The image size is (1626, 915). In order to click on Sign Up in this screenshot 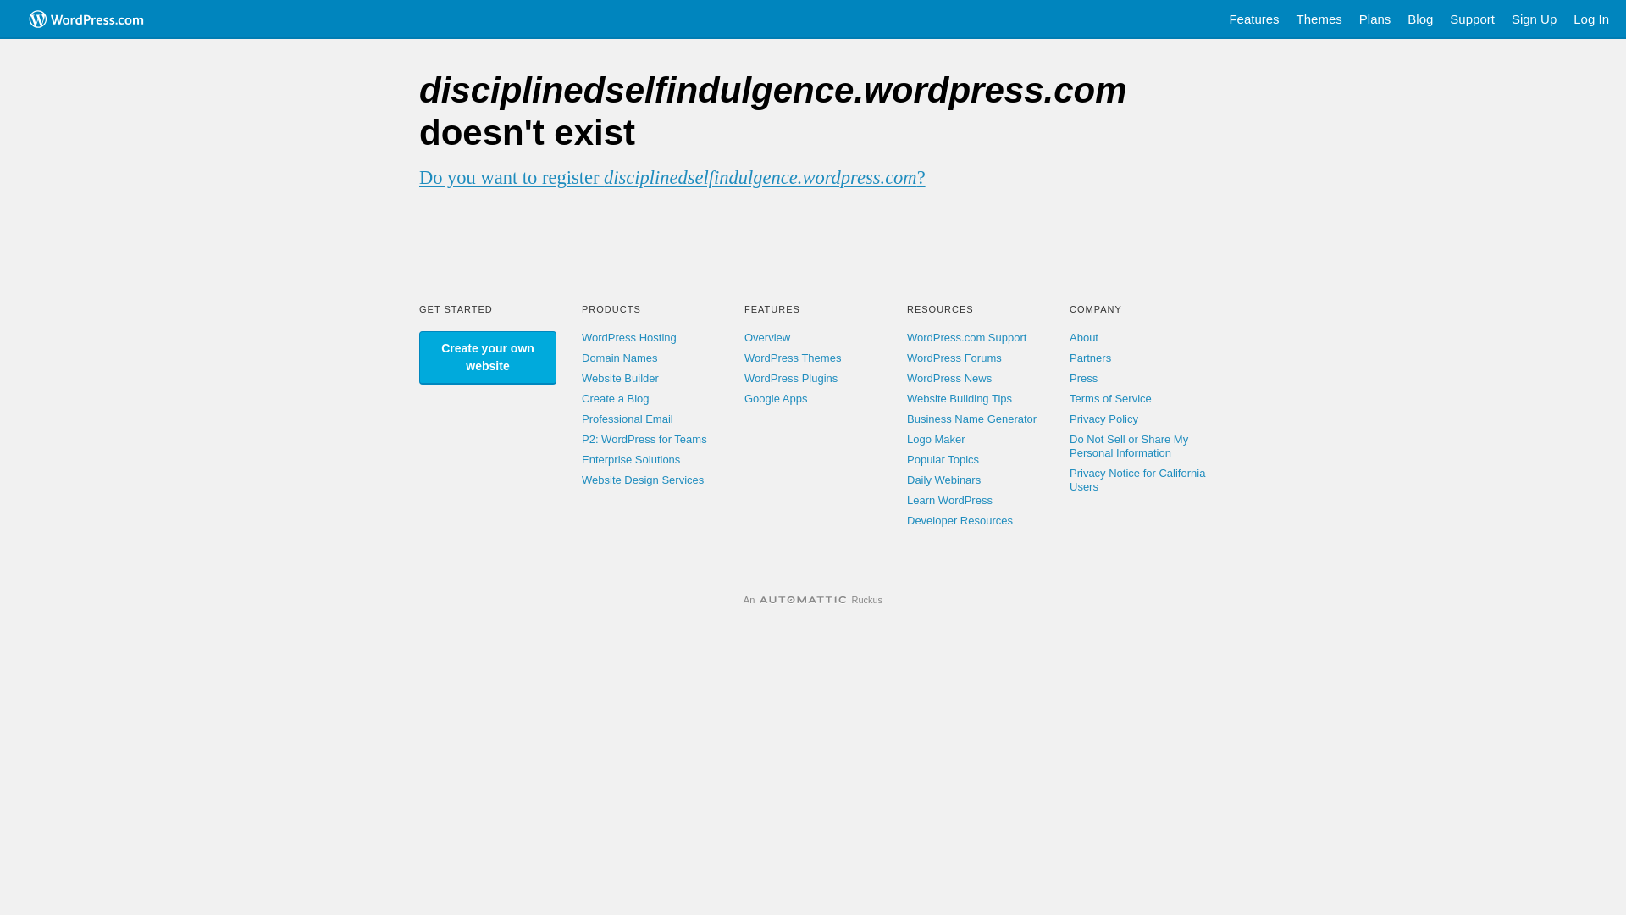, I will do `click(1535, 19)`.